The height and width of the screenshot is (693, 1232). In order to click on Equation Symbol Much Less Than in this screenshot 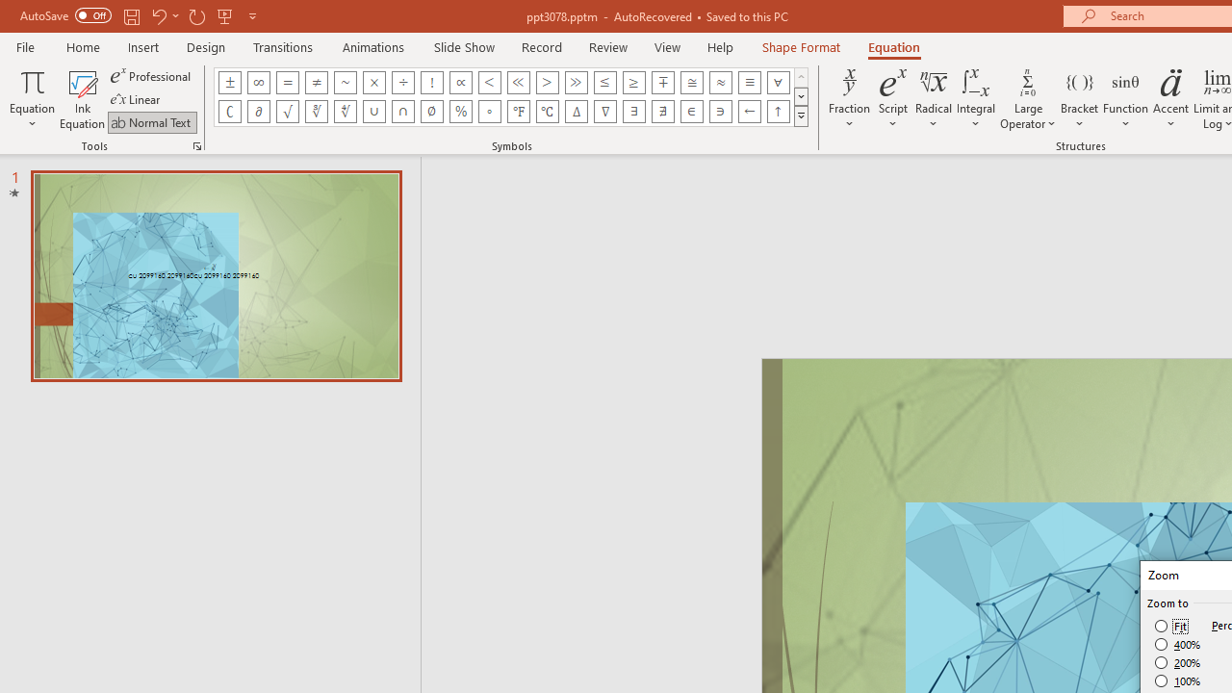, I will do `click(518, 83)`.